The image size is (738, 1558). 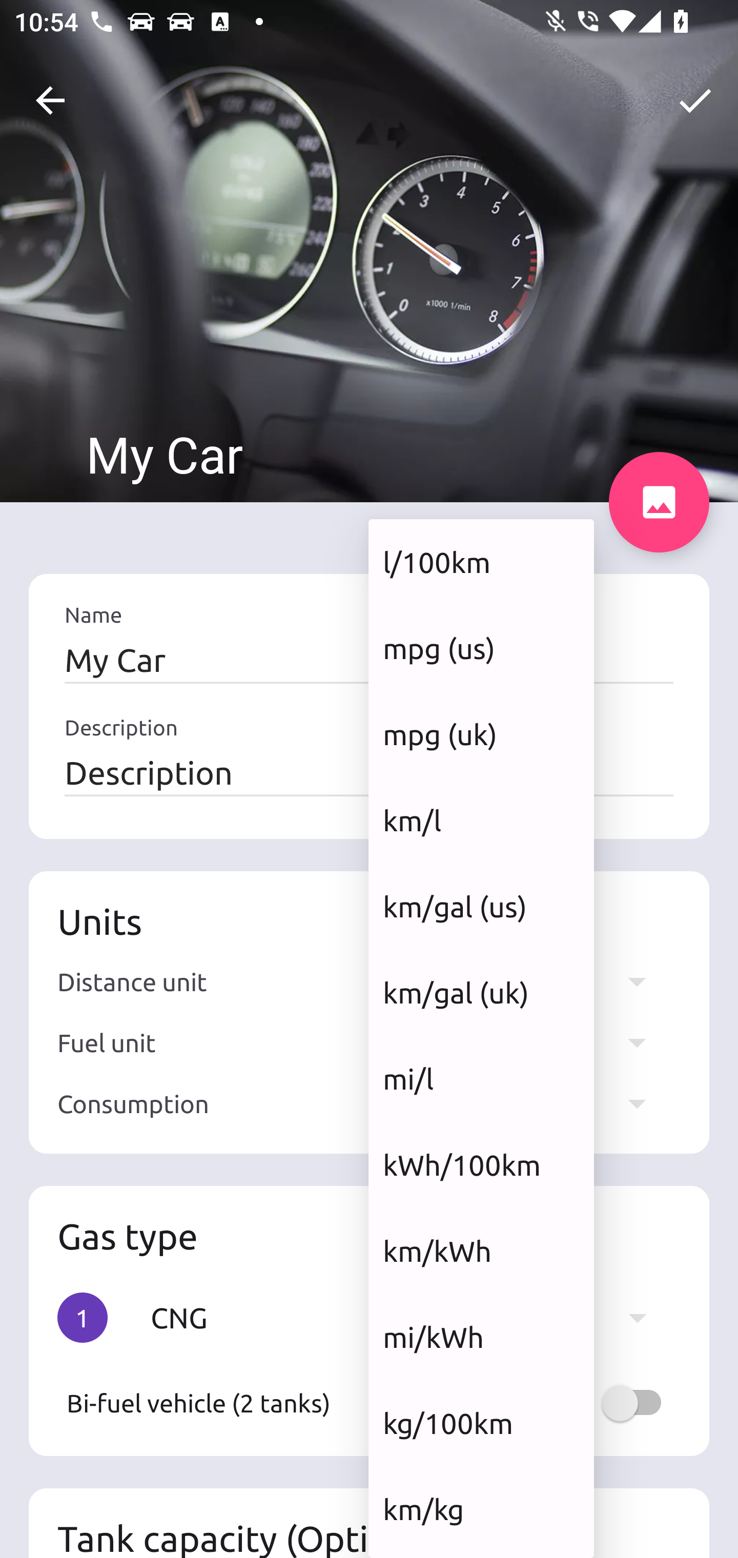 What do you see at coordinates (481, 993) in the screenshot?
I see `km/gal (uk)` at bounding box center [481, 993].